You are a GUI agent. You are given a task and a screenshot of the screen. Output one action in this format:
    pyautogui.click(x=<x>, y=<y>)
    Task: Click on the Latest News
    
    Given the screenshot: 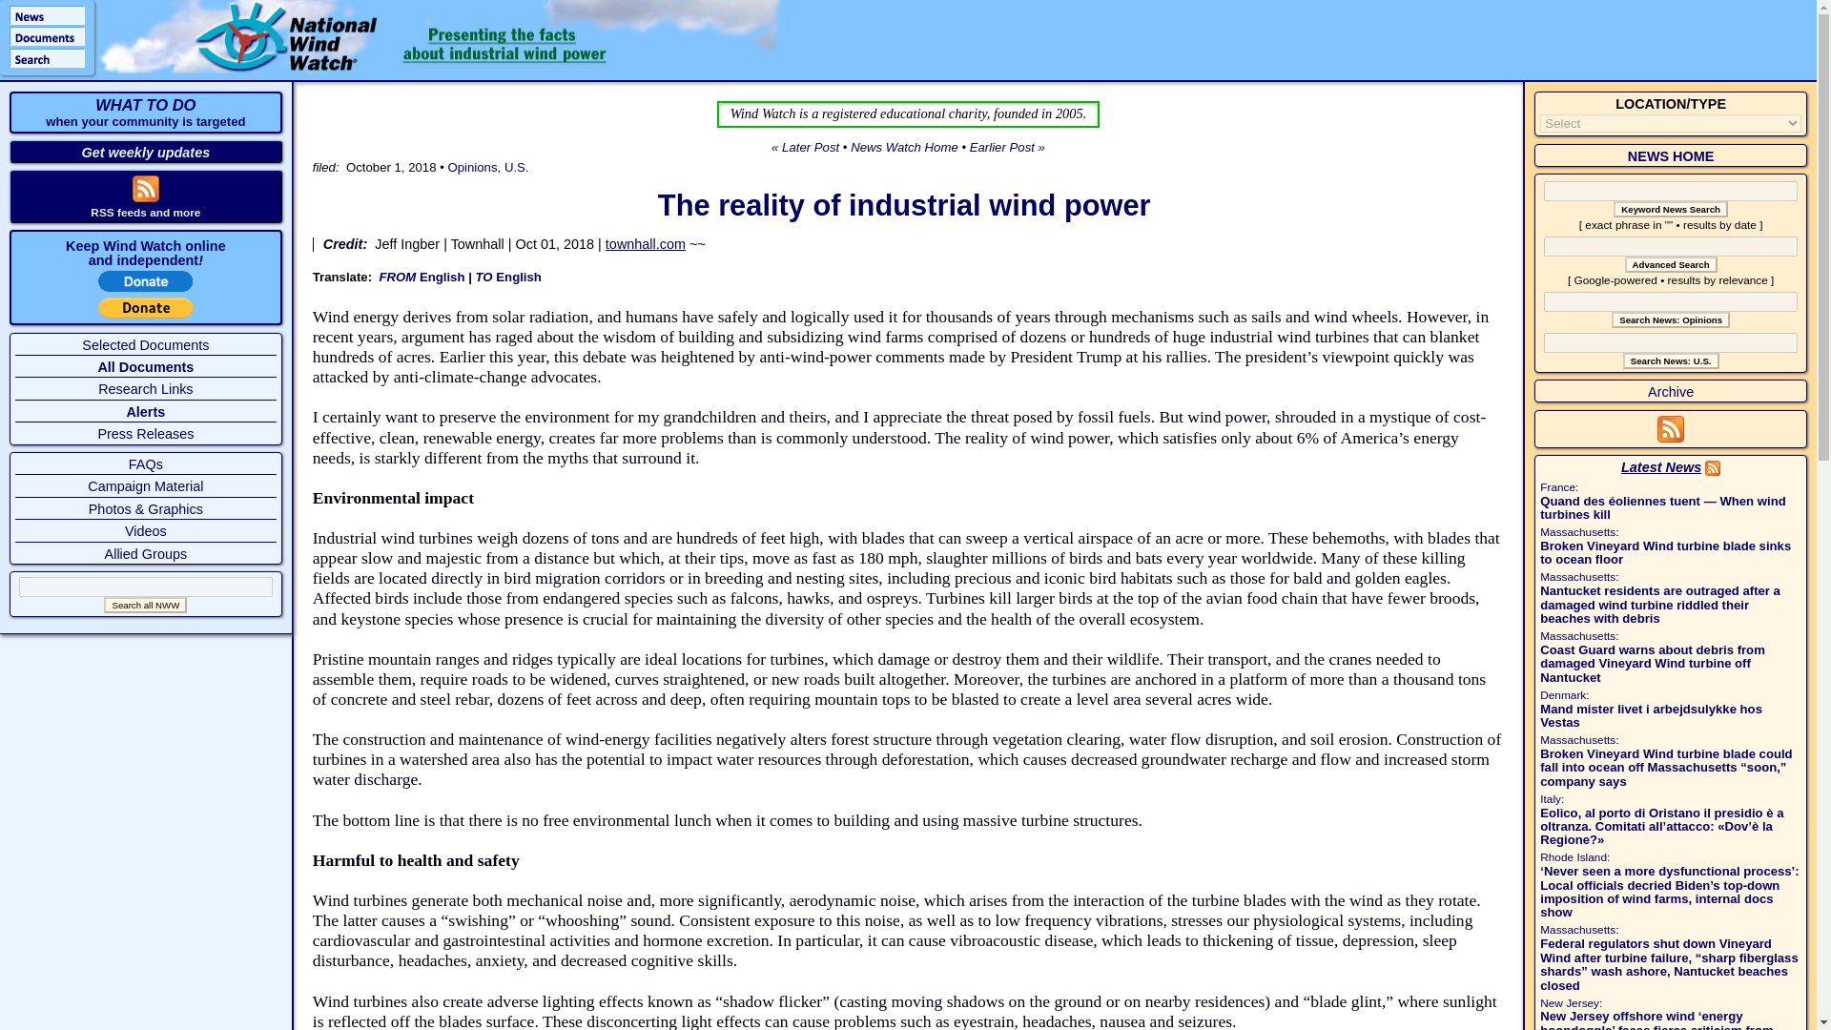 What is the action you would take?
    pyautogui.click(x=1660, y=466)
    